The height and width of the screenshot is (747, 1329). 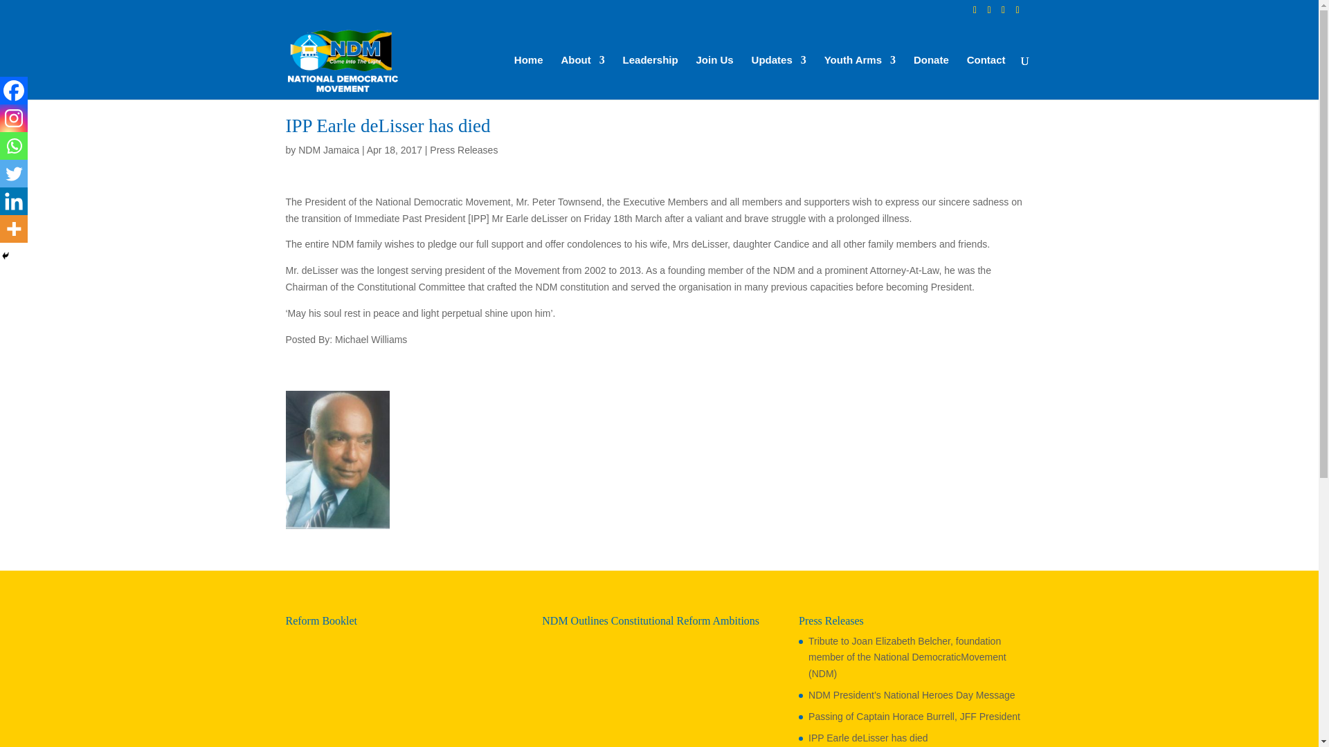 I want to click on NDM Jamaica, so click(x=328, y=149).